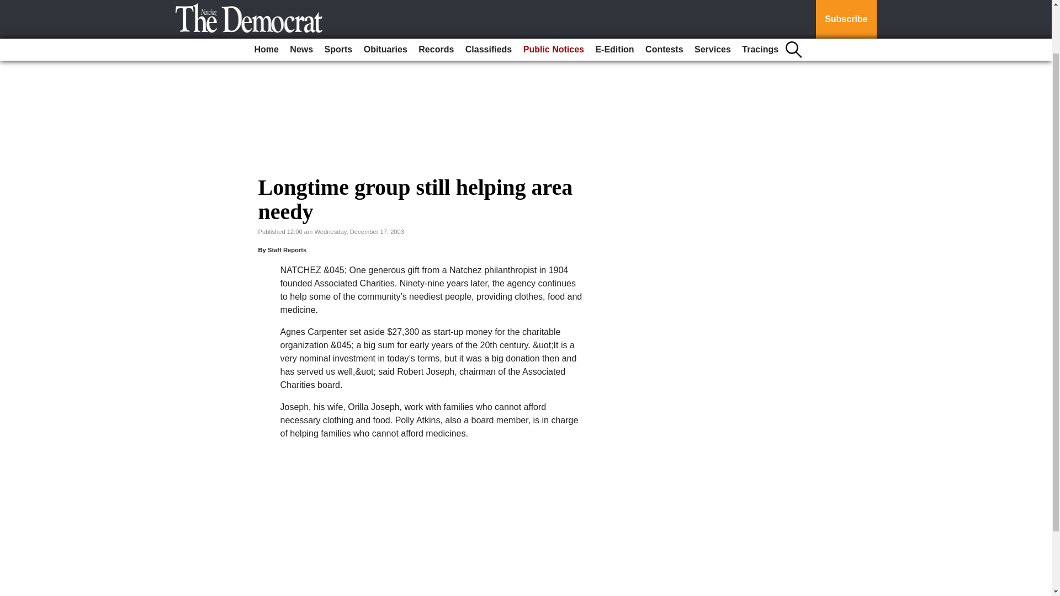 This screenshot has height=596, width=1060. I want to click on Records, so click(436, 2).